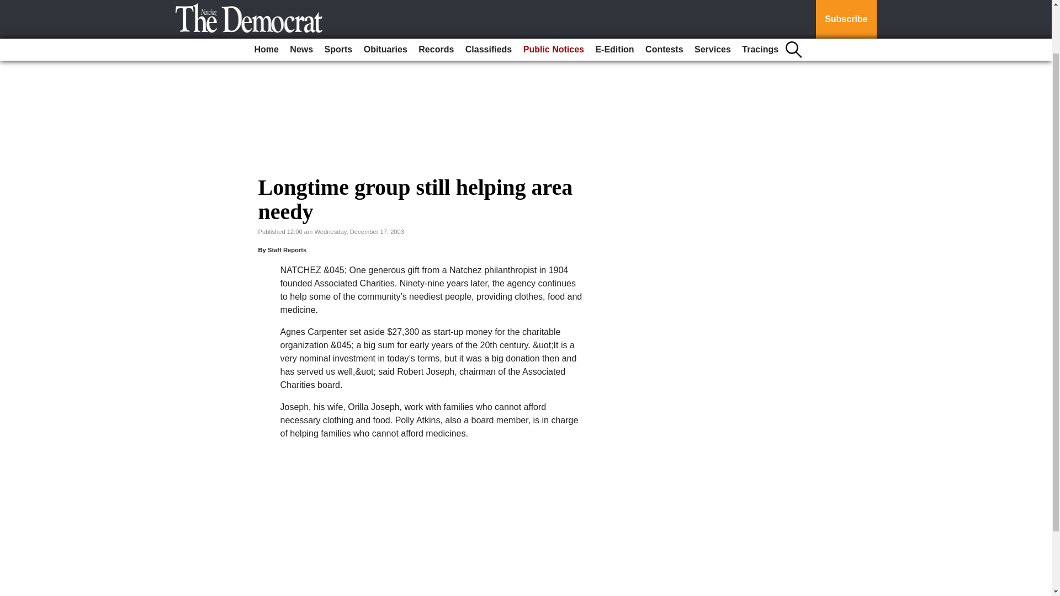 This screenshot has height=596, width=1060. I want to click on Records, so click(436, 2).